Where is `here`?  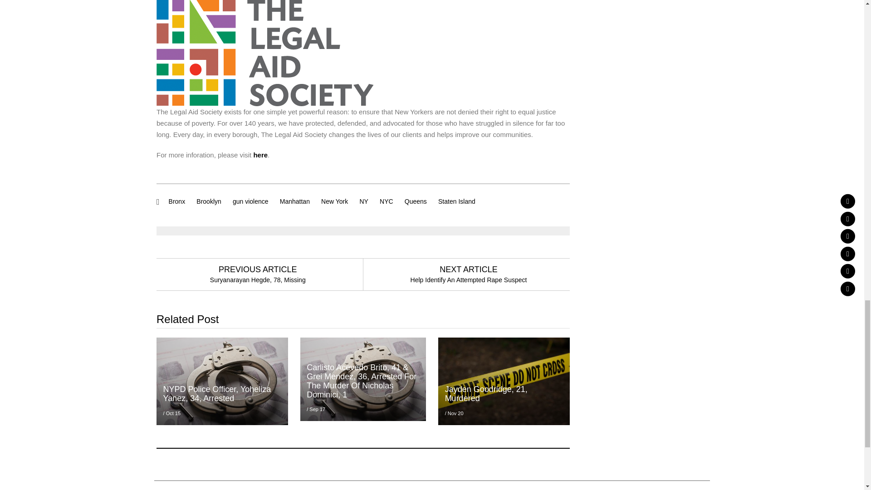
here is located at coordinates (260, 154).